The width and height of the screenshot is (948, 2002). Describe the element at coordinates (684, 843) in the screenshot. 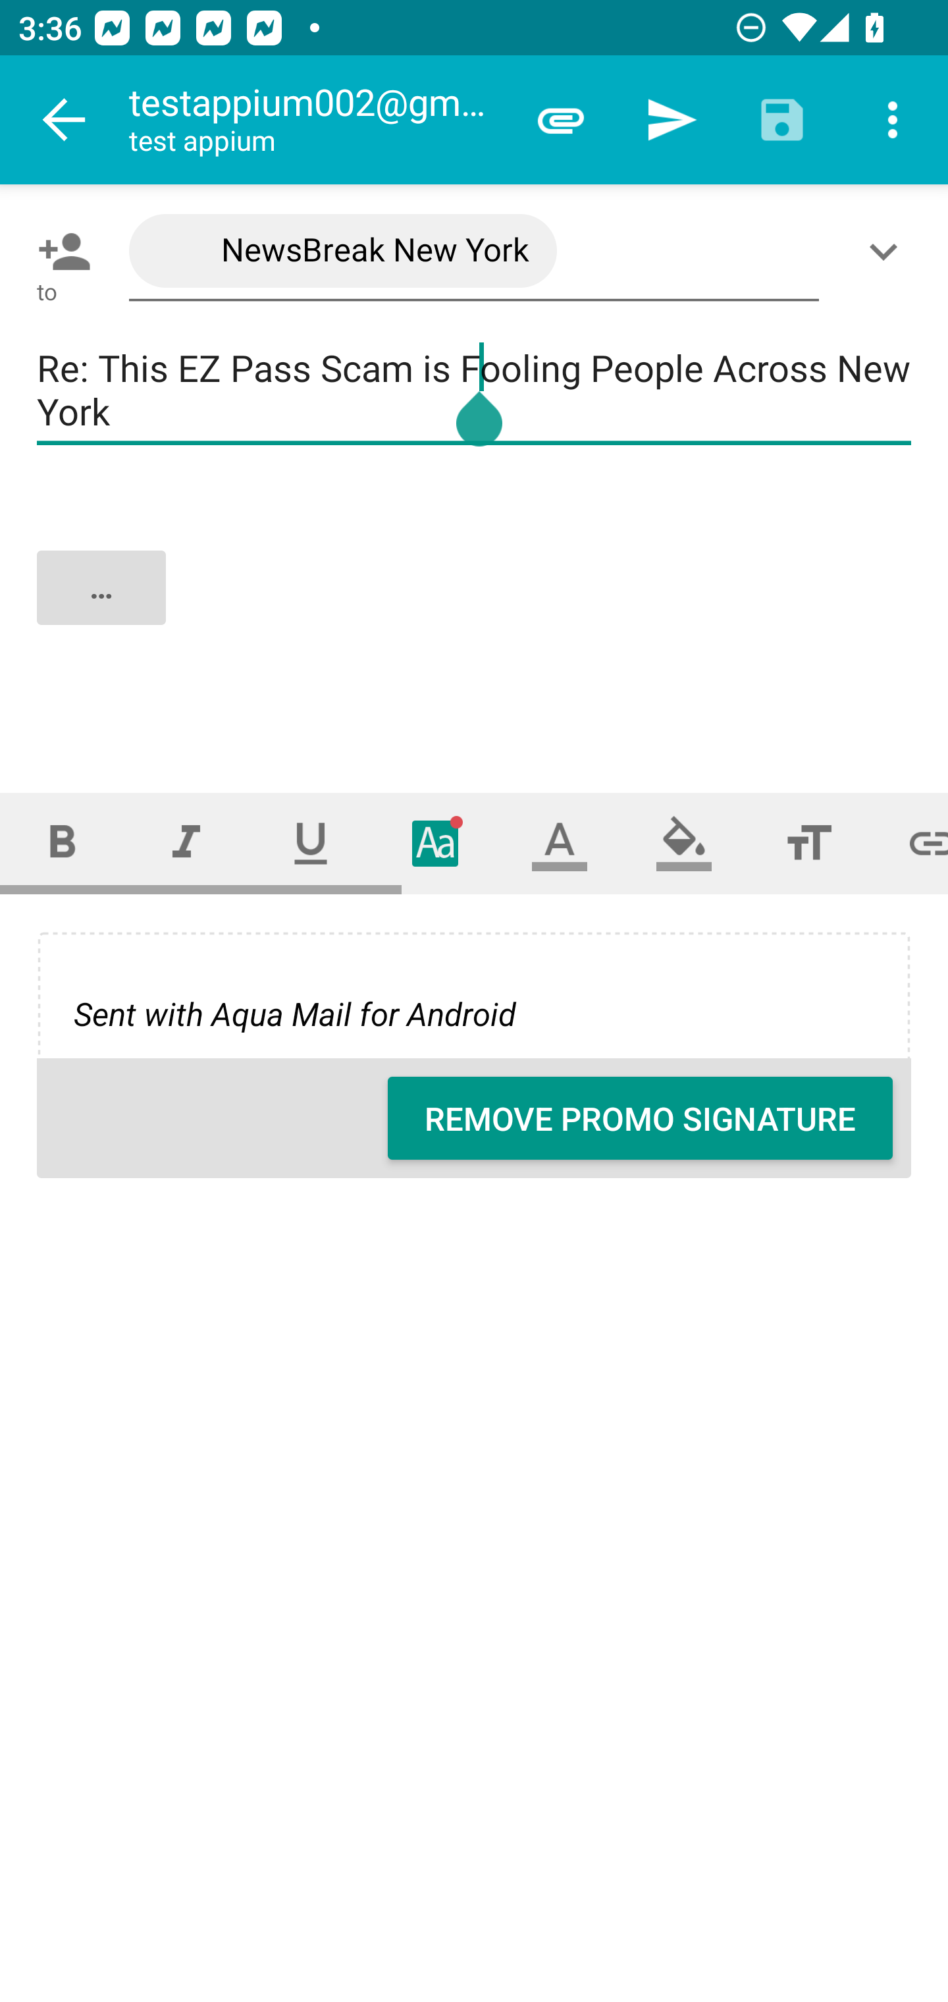

I see `Fill color` at that location.